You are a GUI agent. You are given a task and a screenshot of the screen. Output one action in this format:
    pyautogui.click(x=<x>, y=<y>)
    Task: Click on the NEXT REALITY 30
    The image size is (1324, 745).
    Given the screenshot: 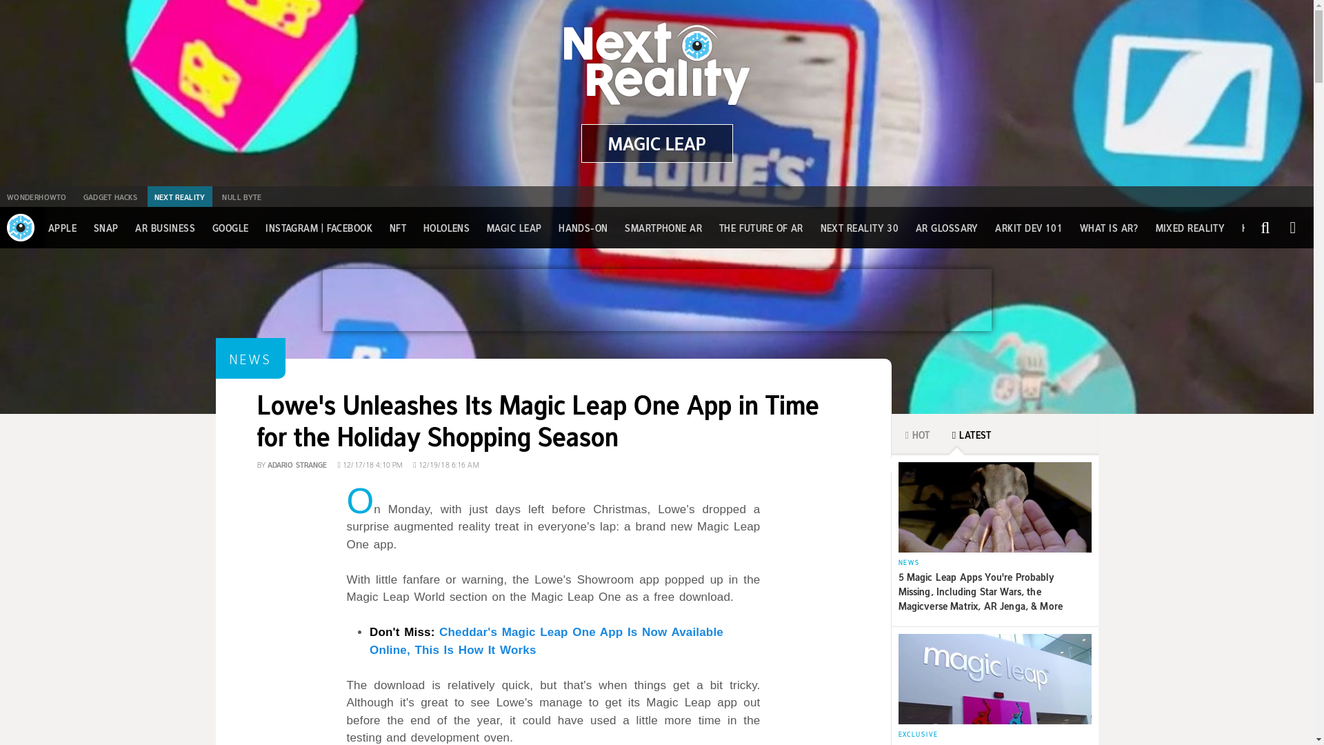 What is the action you would take?
    pyautogui.click(x=859, y=228)
    